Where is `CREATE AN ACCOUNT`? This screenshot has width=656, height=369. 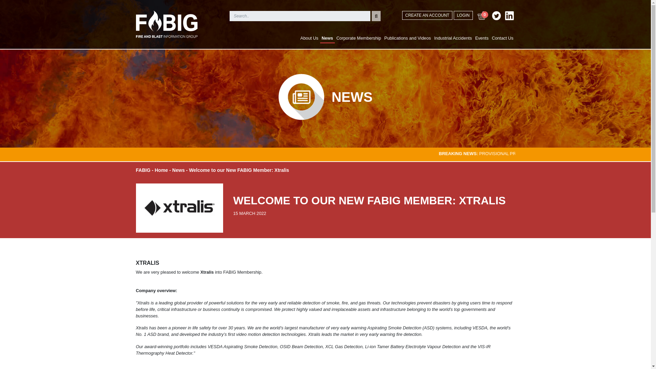 CREATE AN ACCOUNT is located at coordinates (427, 15).